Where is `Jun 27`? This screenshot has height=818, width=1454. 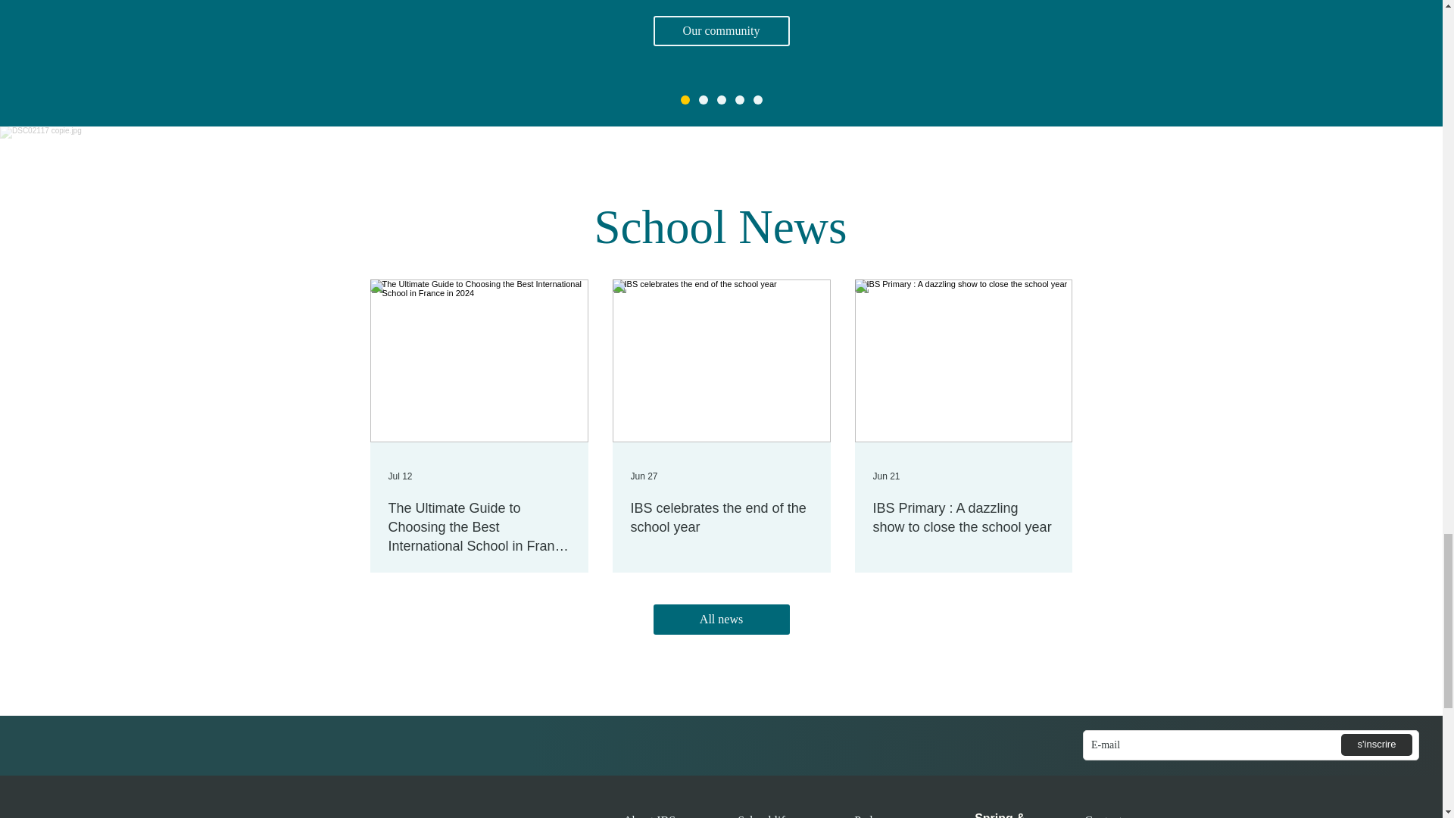
Jun 27 is located at coordinates (643, 476).